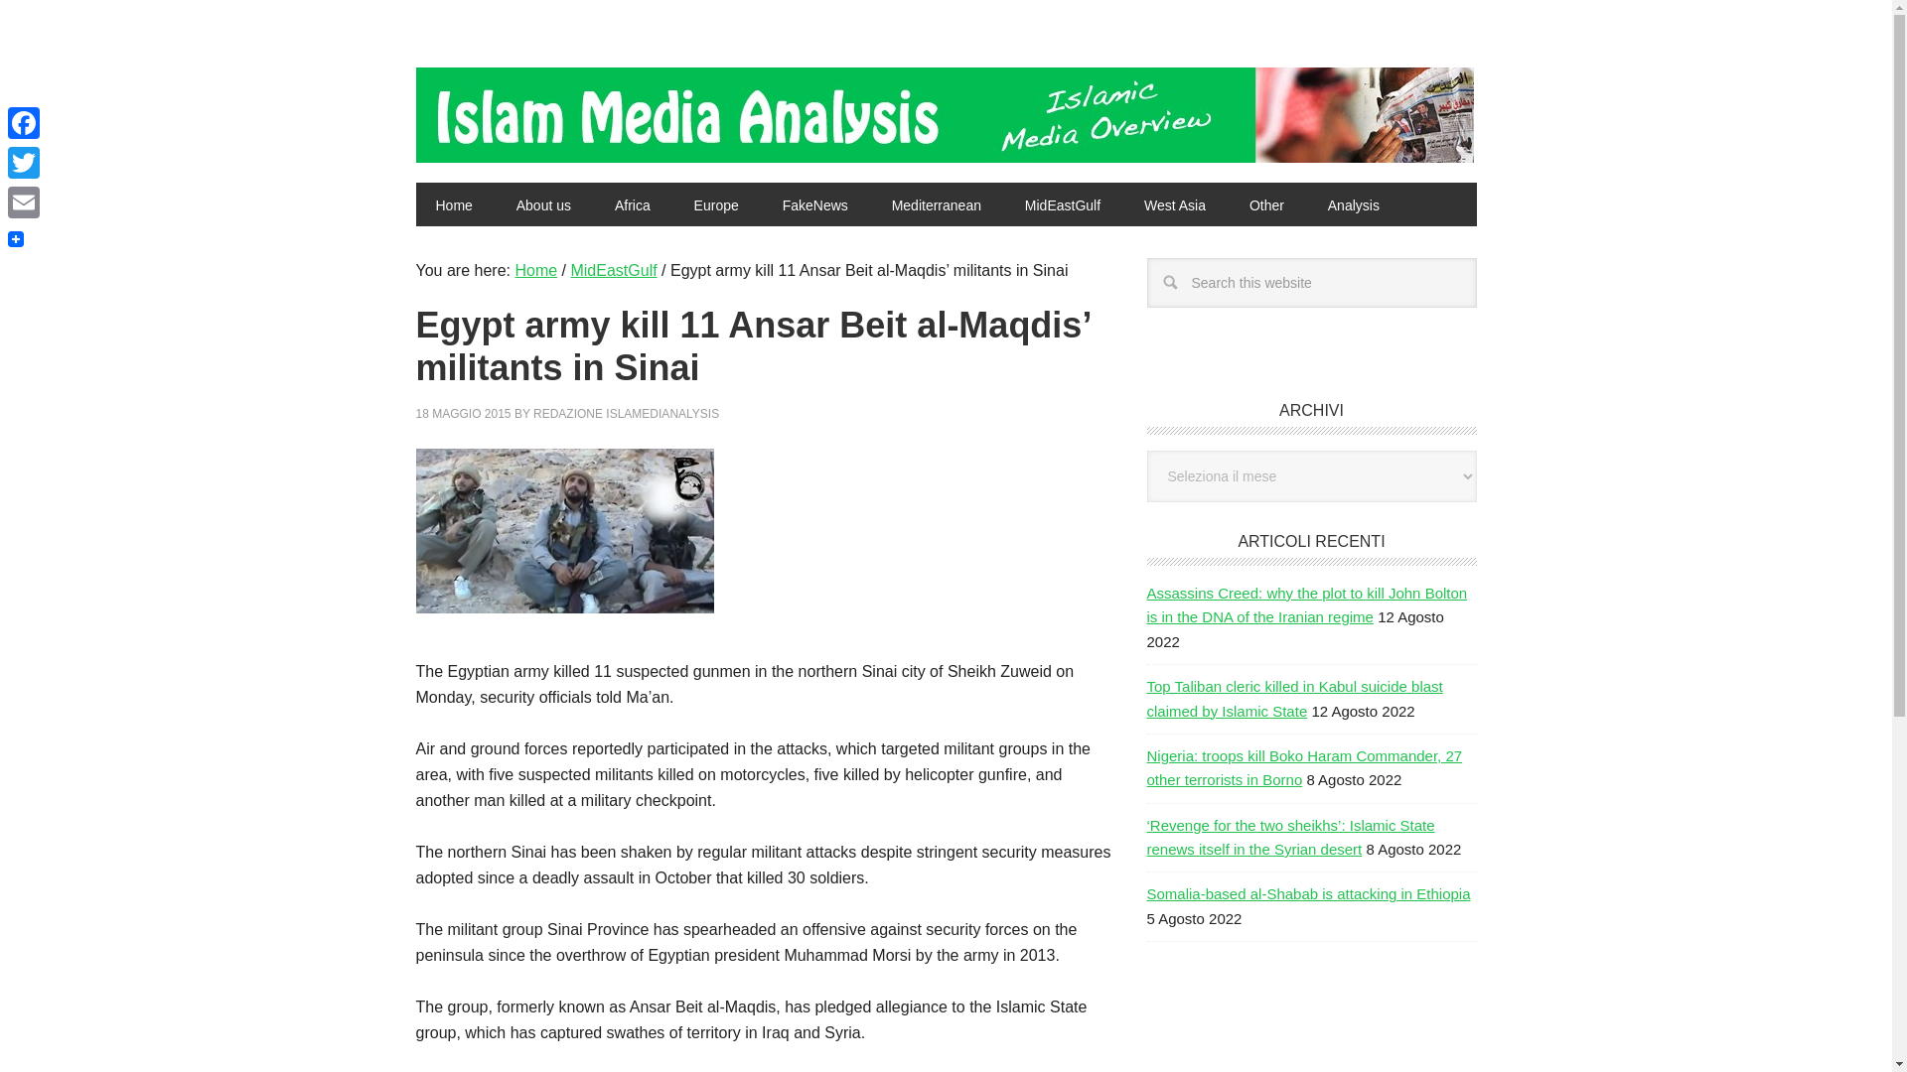 The width and height of the screenshot is (1907, 1072). I want to click on West Asia, so click(1175, 203).